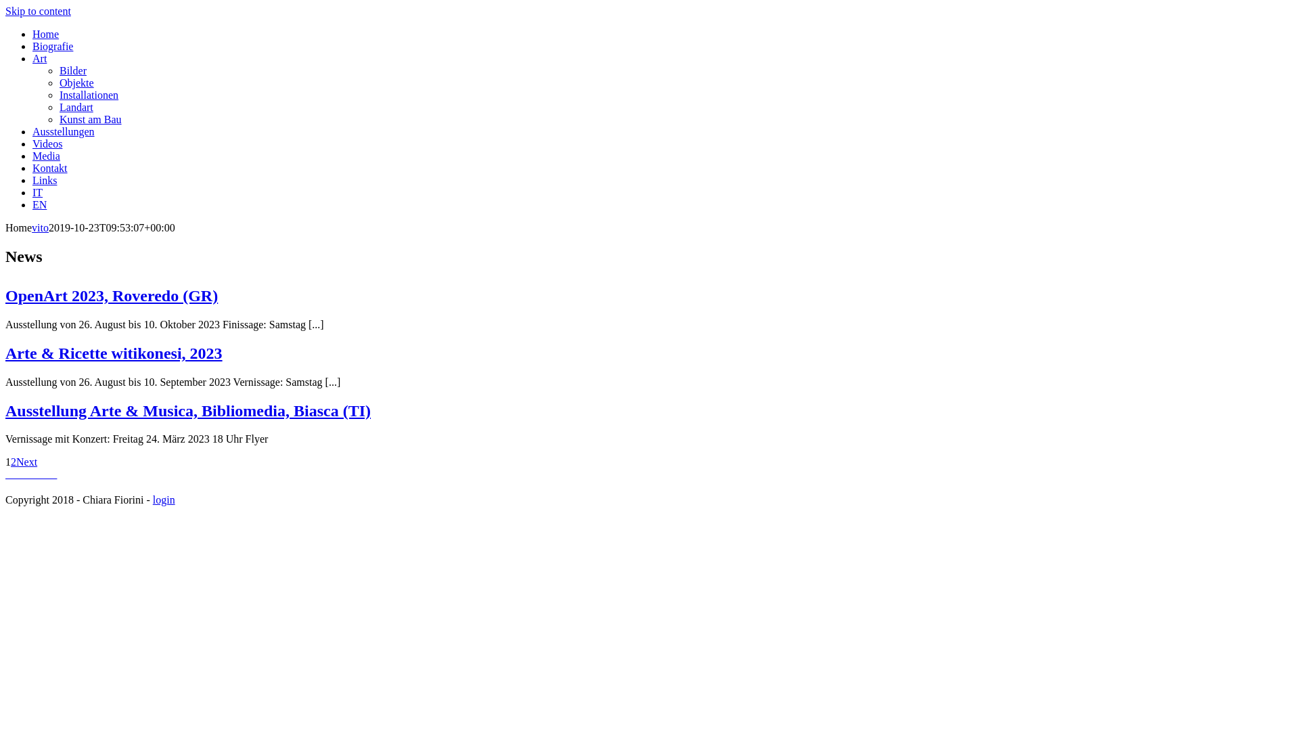  Describe the element at coordinates (38, 11) in the screenshot. I see `Skip to content` at that location.